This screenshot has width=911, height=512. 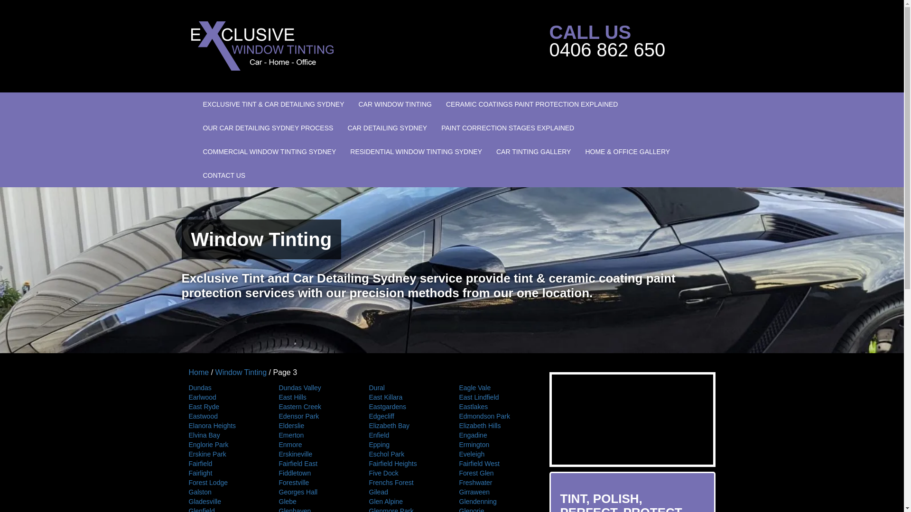 What do you see at coordinates (226, 464) in the screenshot?
I see `Fairfield` at bounding box center [226, 464].